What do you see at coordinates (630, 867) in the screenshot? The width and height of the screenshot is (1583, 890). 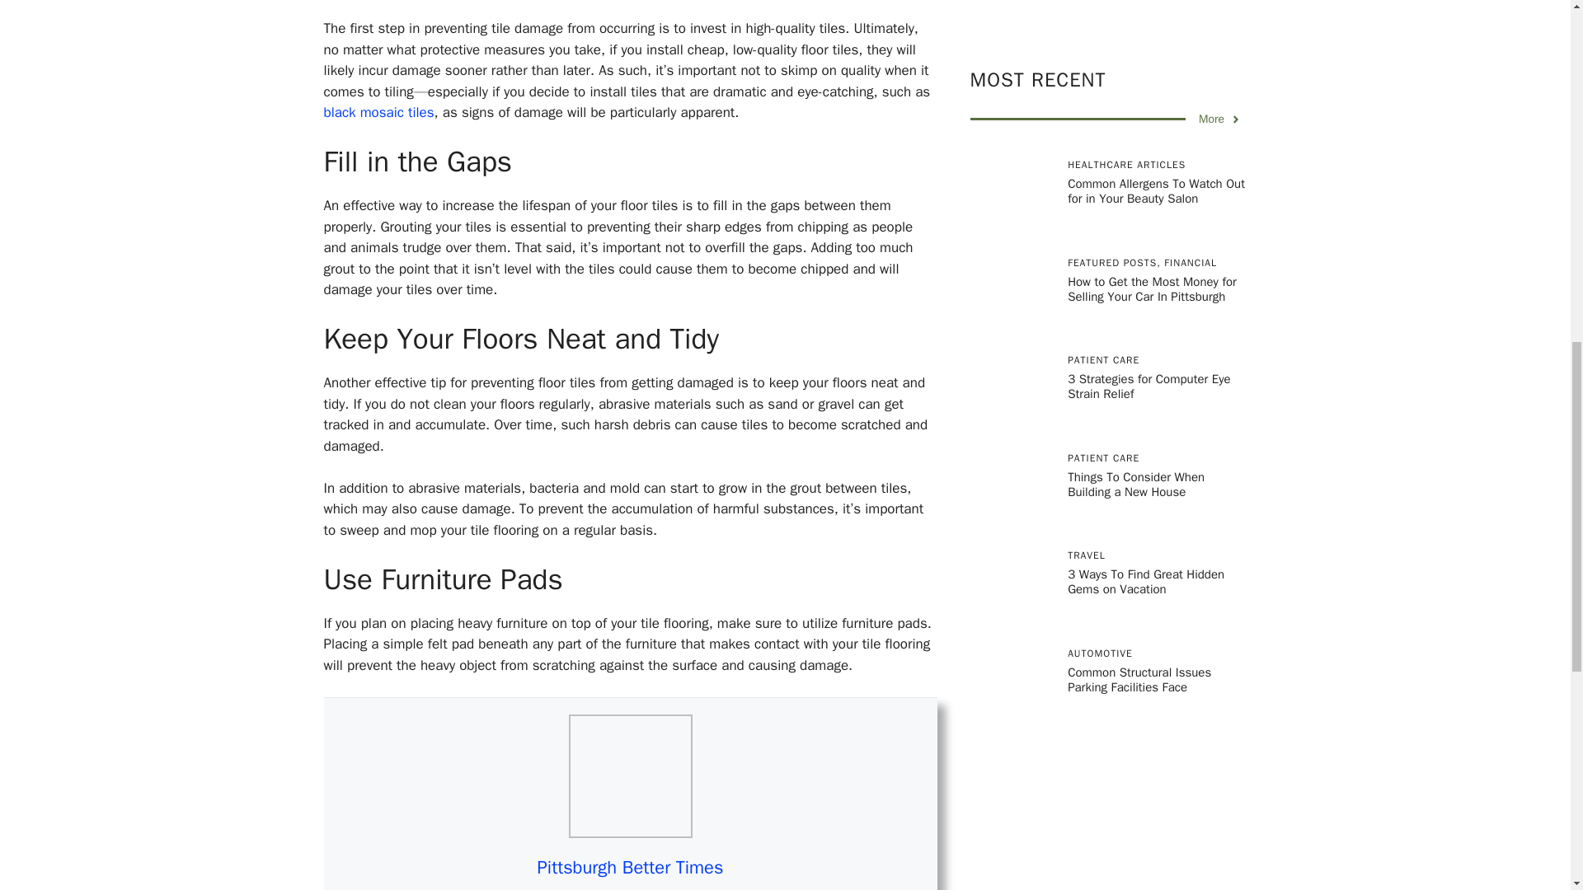 I see `Pittsburgh Better Times` at bounding box center [630, 867].